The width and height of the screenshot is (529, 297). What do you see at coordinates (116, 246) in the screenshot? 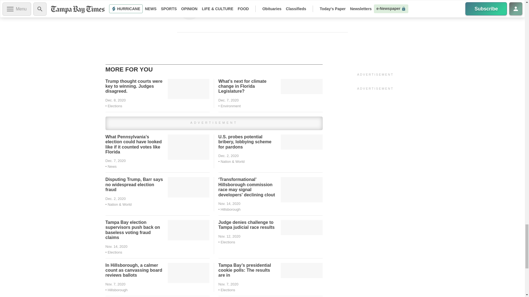
I see `2020-11-14T14:25:02.693Z` at bounding box center [116, 246].